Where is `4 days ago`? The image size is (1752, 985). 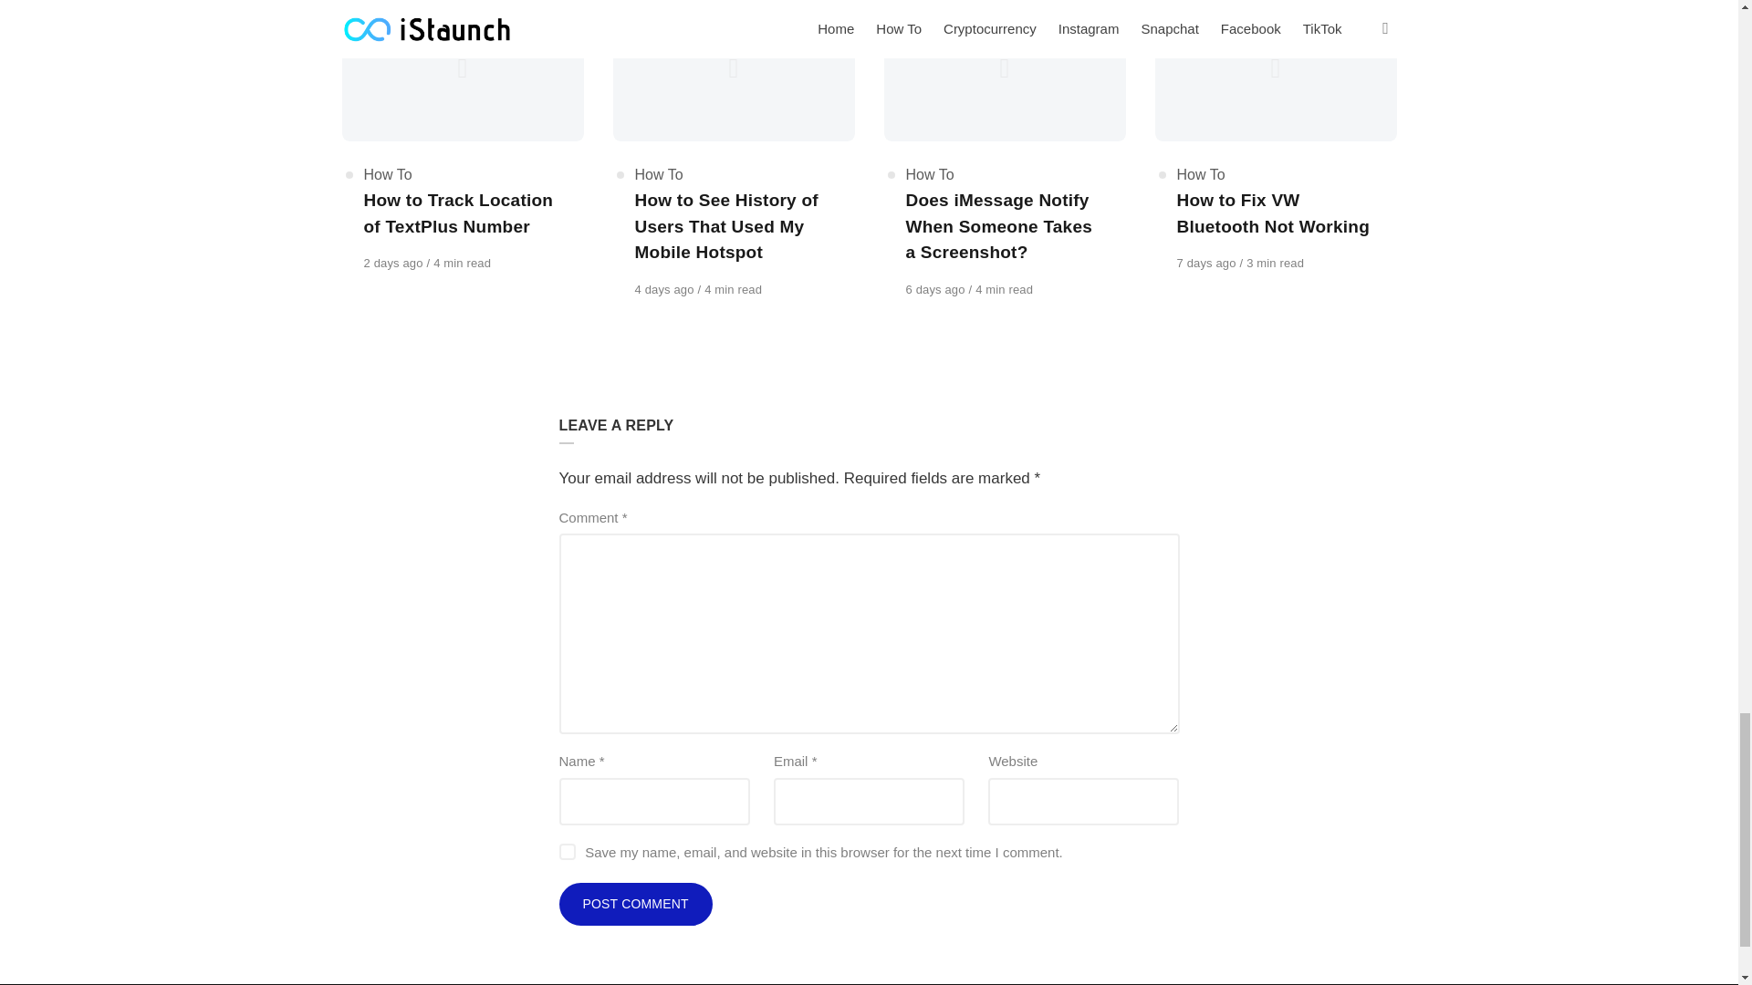 4 days ago is located at coordinates (666, 289).